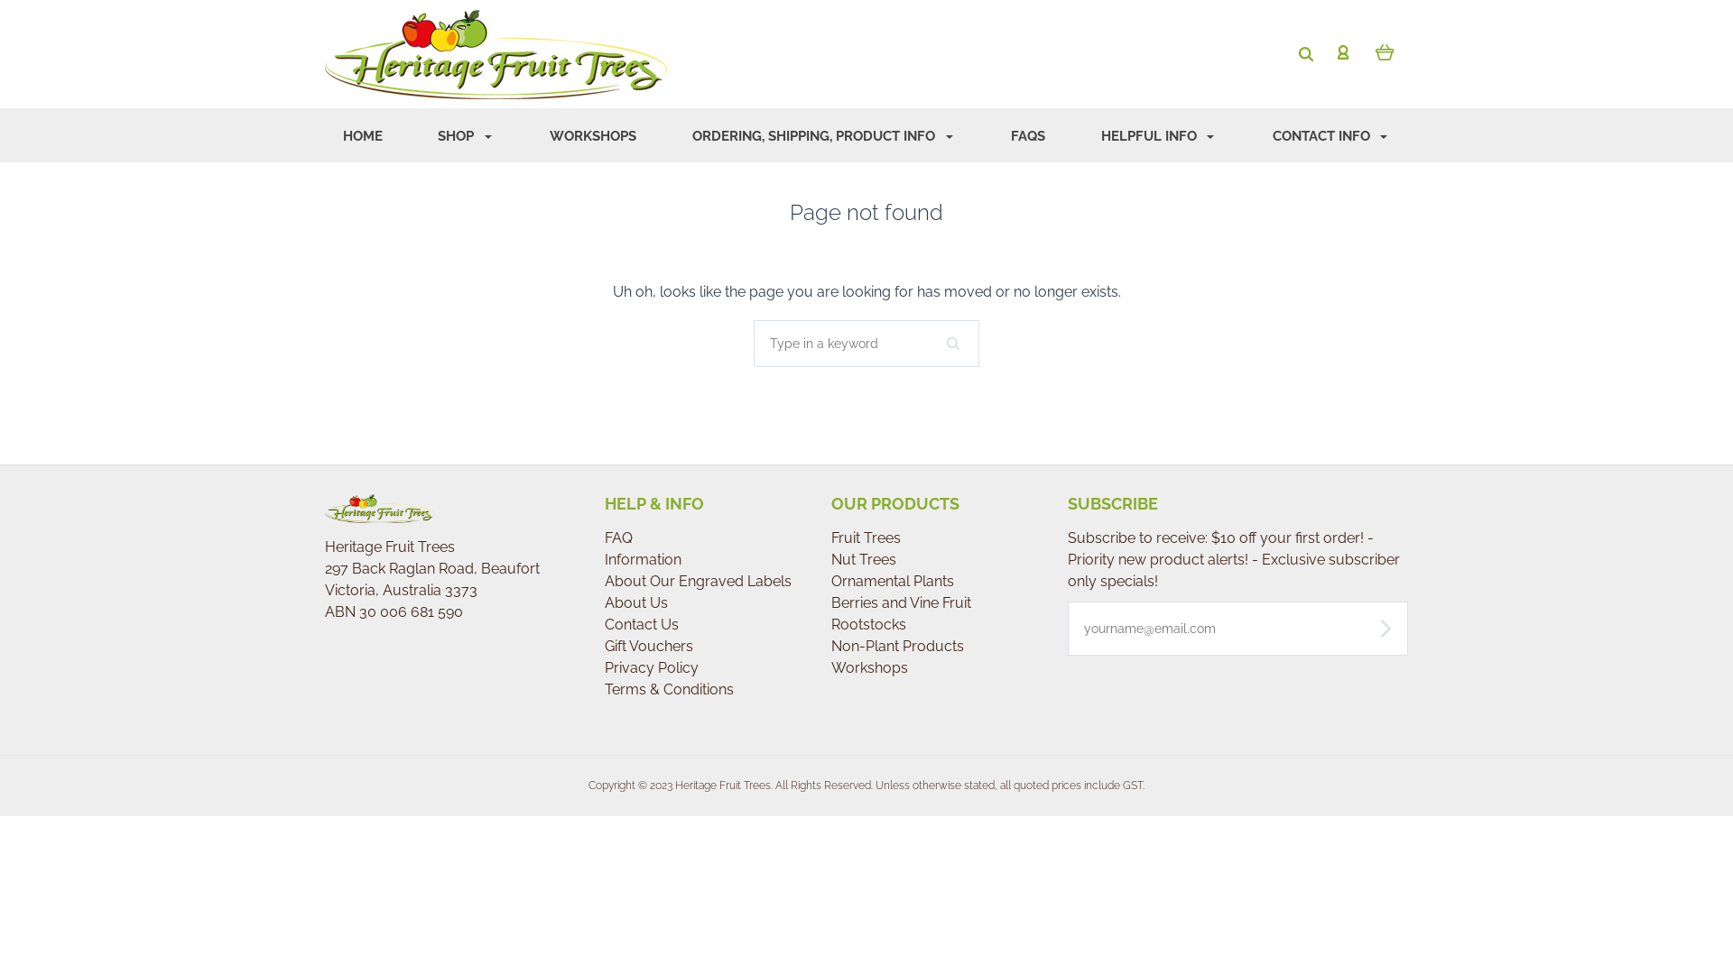  I want to click on About Us, so click(636, 602).